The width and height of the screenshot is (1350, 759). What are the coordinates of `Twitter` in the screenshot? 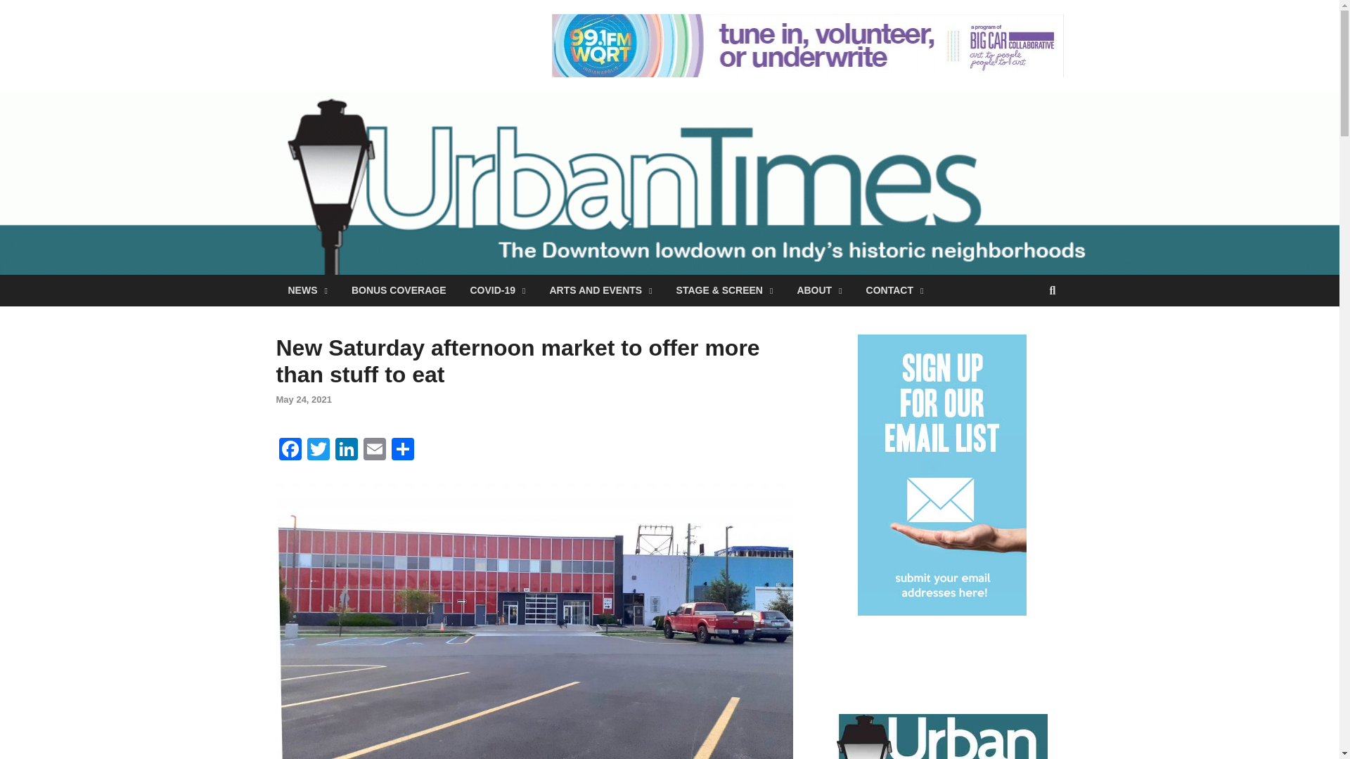 It's located at (318, 450).